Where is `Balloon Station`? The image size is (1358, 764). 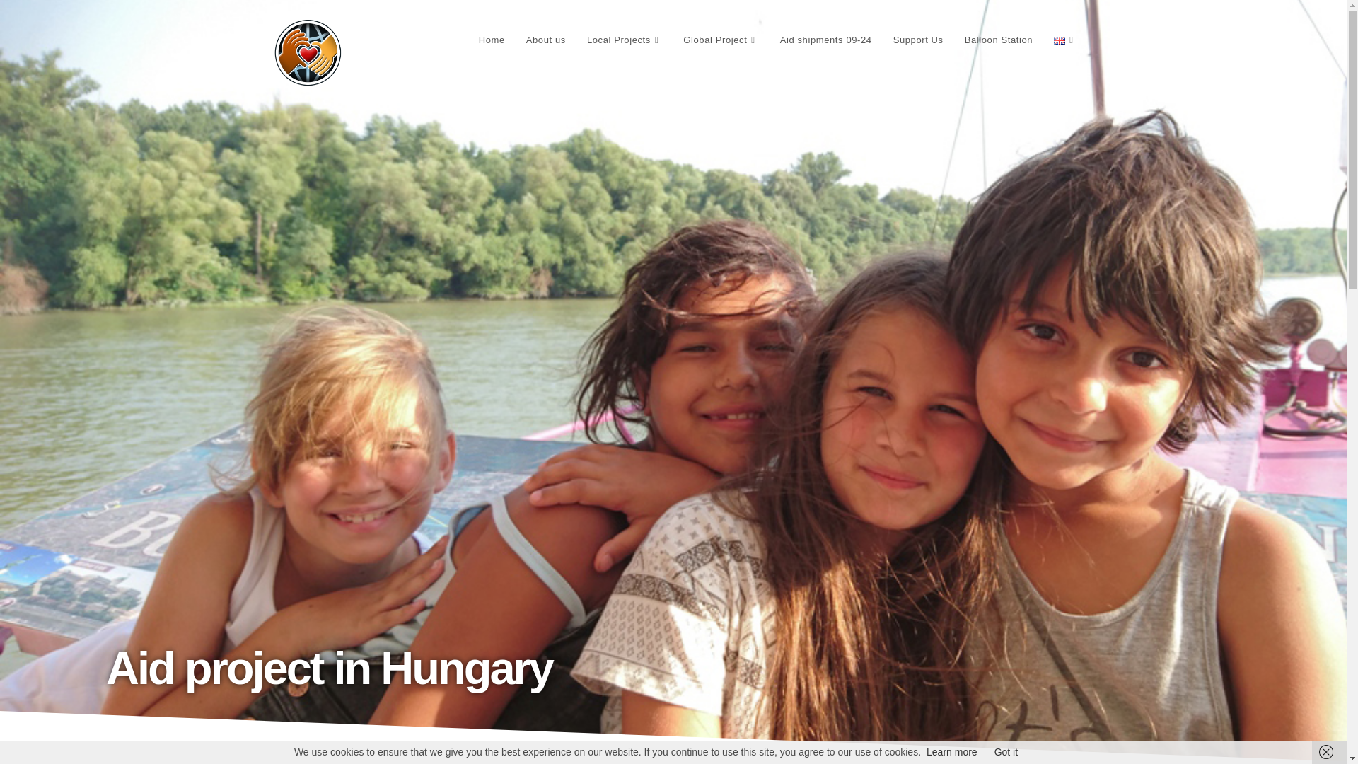
Balloon Station is located at coordinates (999, 40).